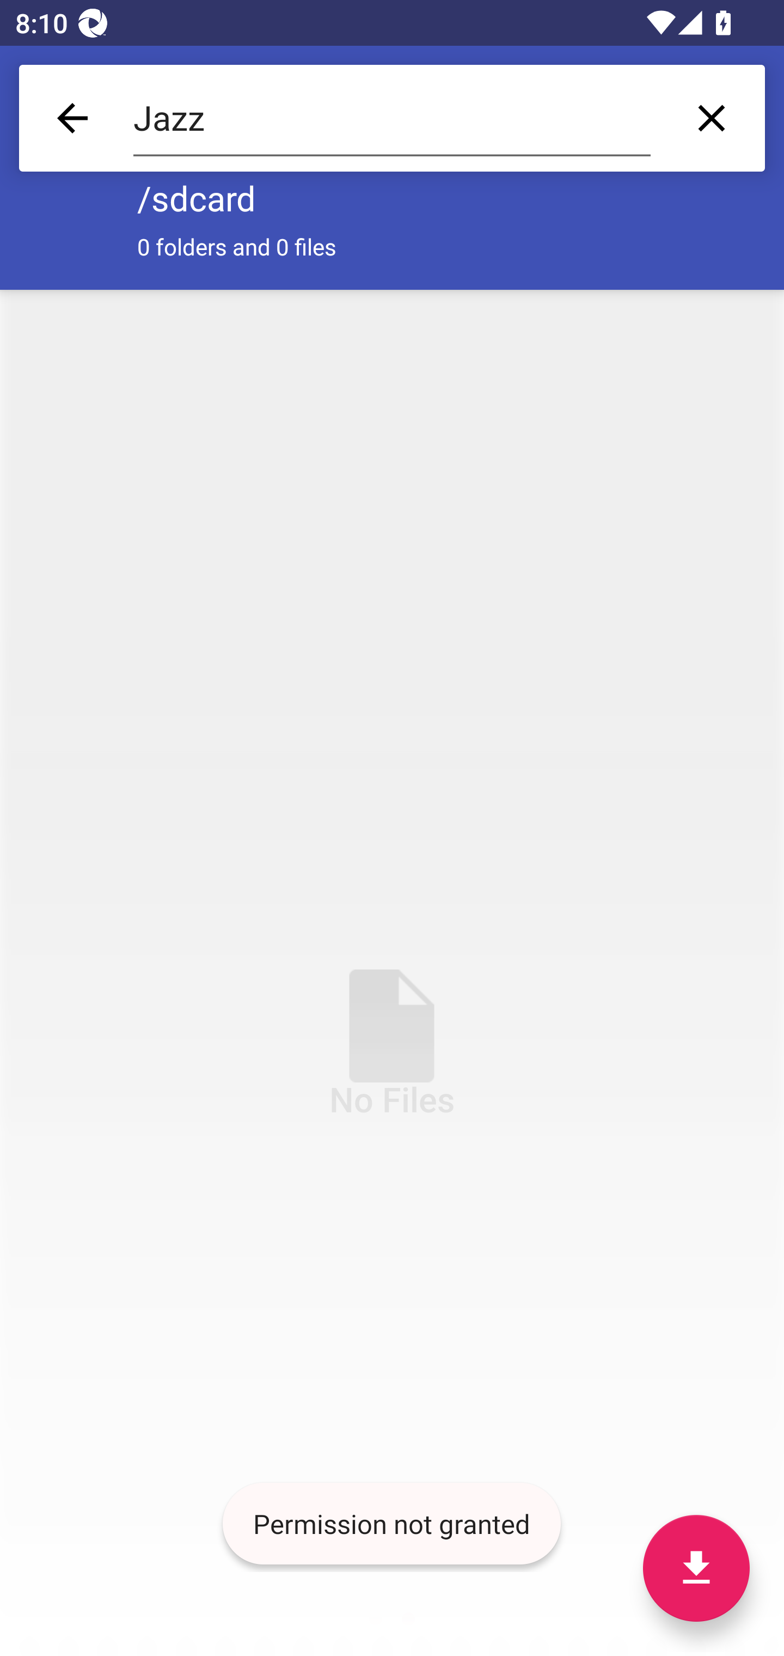 The image size is (784, 1656). Describe the element at coordinates (392, 118) in the screenshot. I see `Jazz` at that location.